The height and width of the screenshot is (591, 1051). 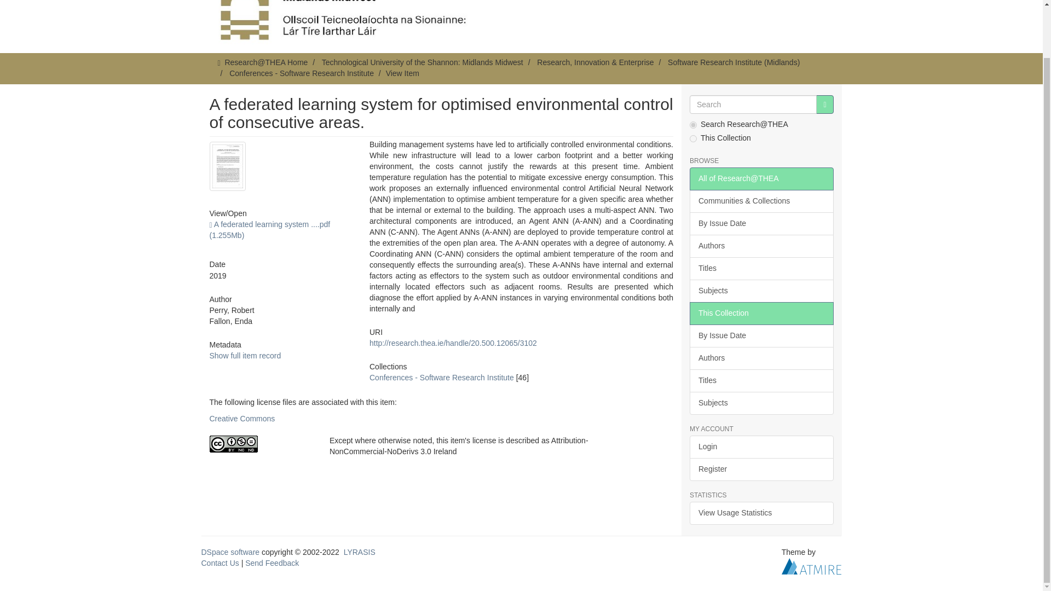 What do you see at coordinates (761, 313) in the screenshot?
I see `This Collection` at bounding box center [761, 313].